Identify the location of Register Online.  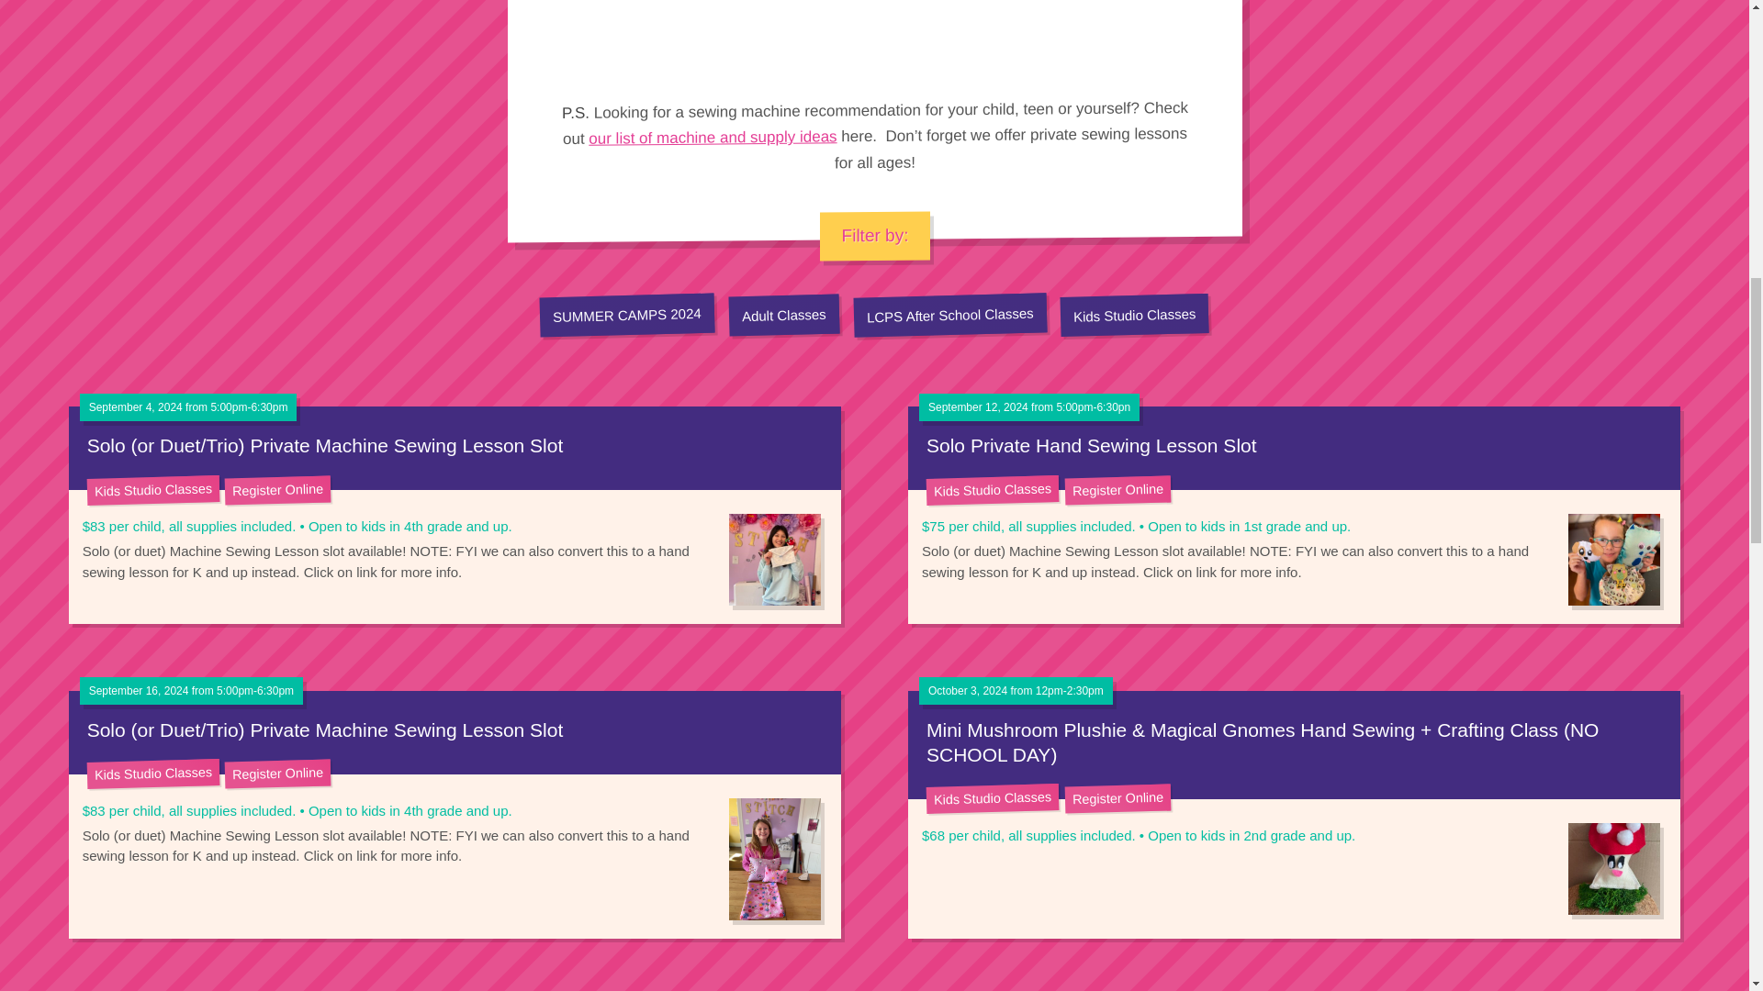
(277, 488).